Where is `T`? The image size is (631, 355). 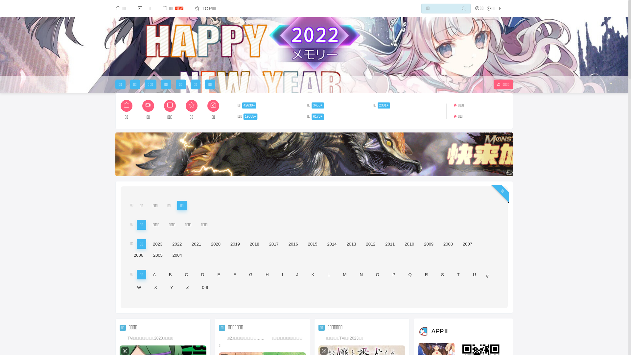
T is located at coordinates (458, 275).